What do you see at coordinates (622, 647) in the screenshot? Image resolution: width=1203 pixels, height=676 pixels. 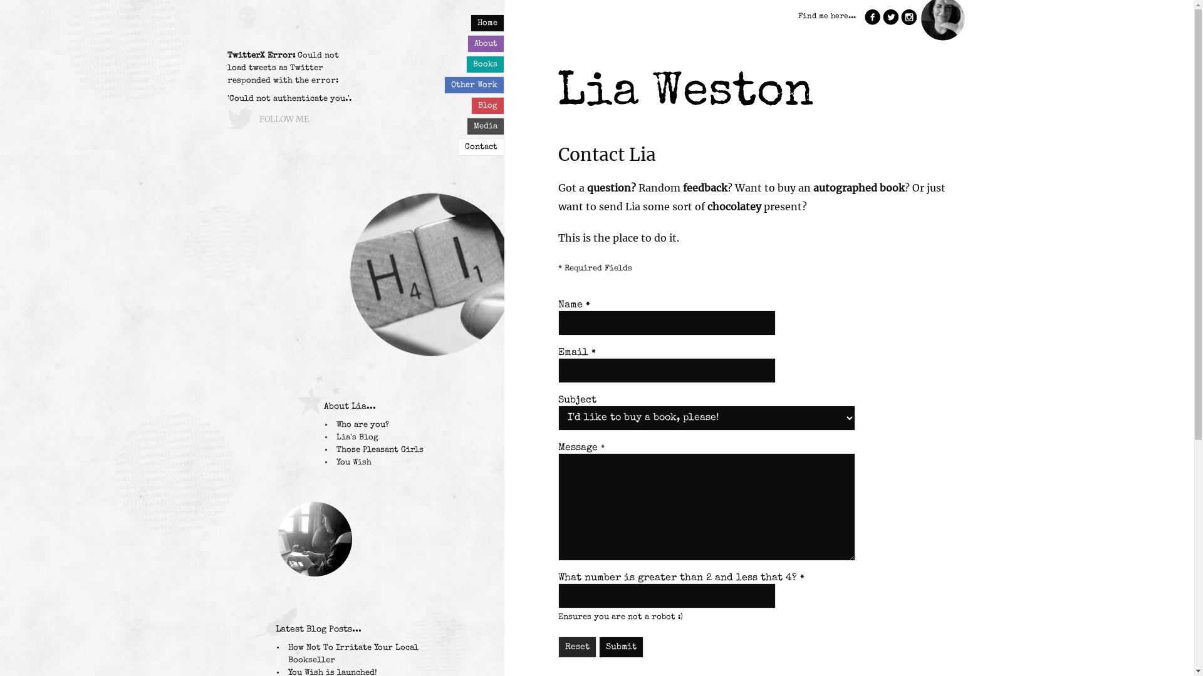 I see `Submit` at bounding box center [622, 647].